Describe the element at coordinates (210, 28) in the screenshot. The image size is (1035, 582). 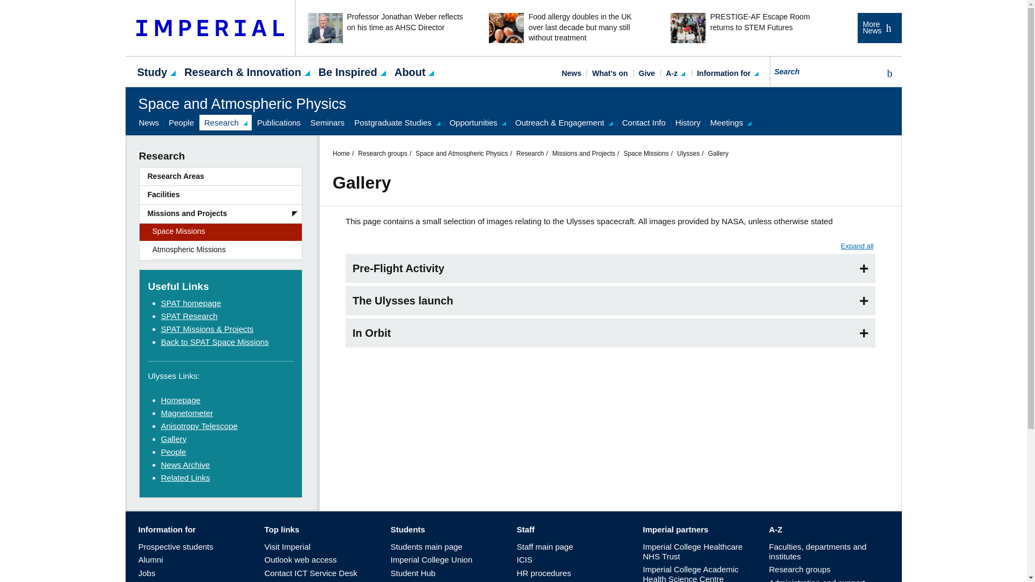
I see `Imperial College London Home` at that location.